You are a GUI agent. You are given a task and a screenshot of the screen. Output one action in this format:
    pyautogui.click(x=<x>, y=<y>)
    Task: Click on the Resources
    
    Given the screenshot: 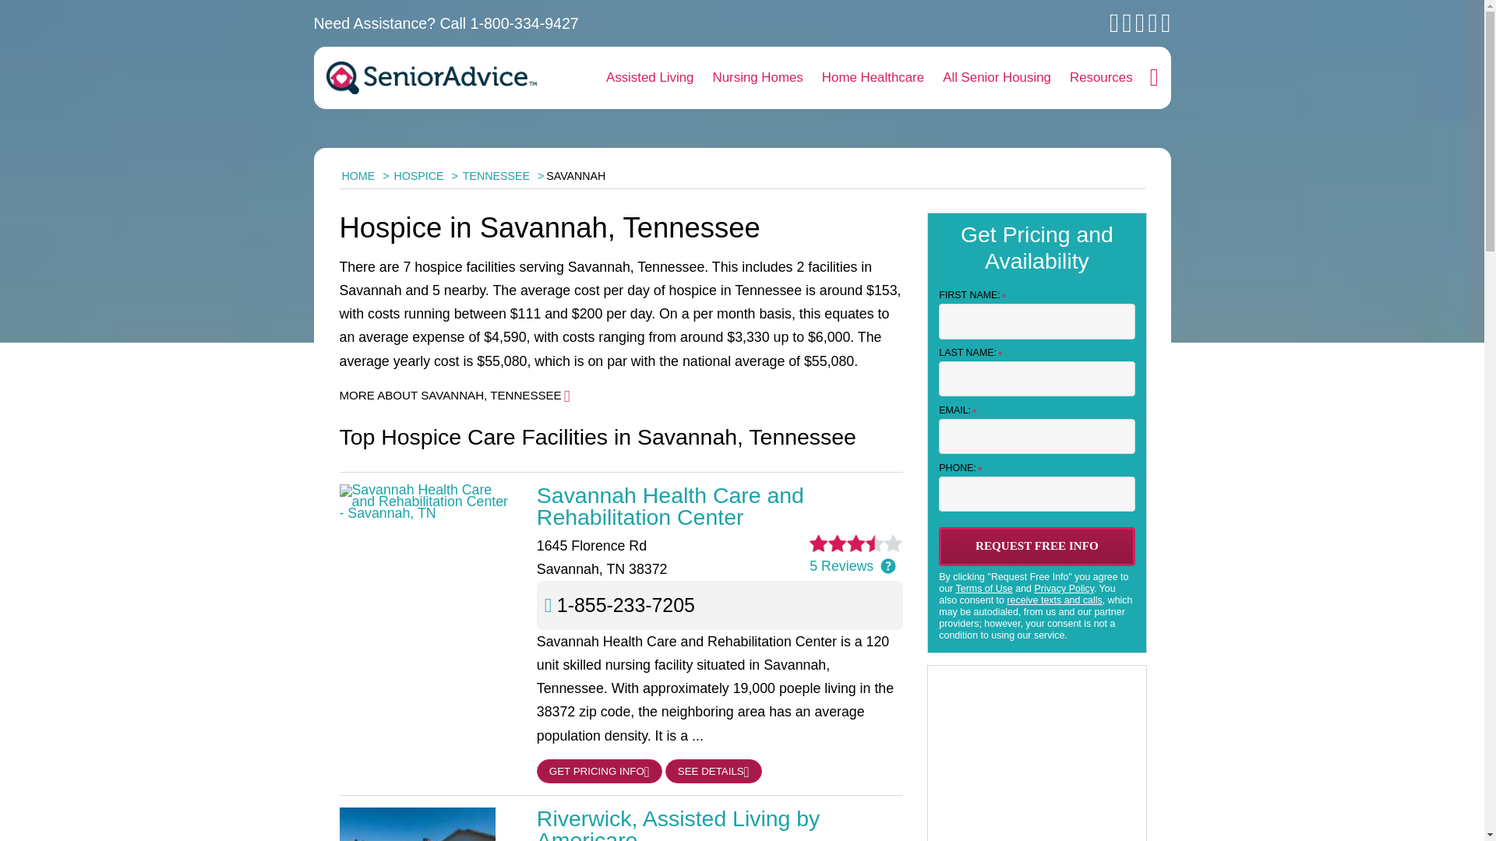 What is the action you would take?
    pyautogui.click(x=1102, y=78)
    